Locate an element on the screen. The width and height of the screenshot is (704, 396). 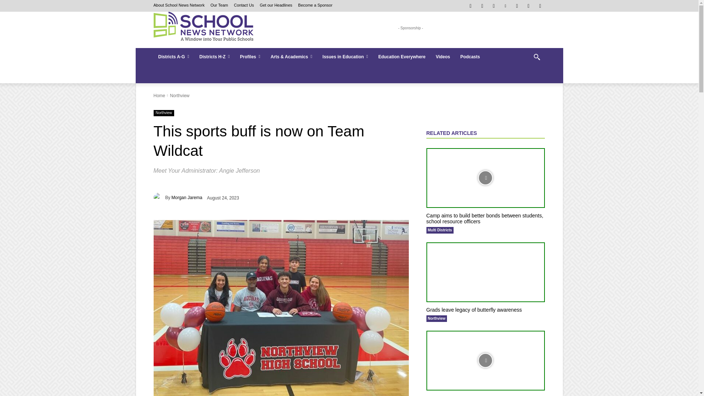
Facebook is located at coordinates (470, 6).